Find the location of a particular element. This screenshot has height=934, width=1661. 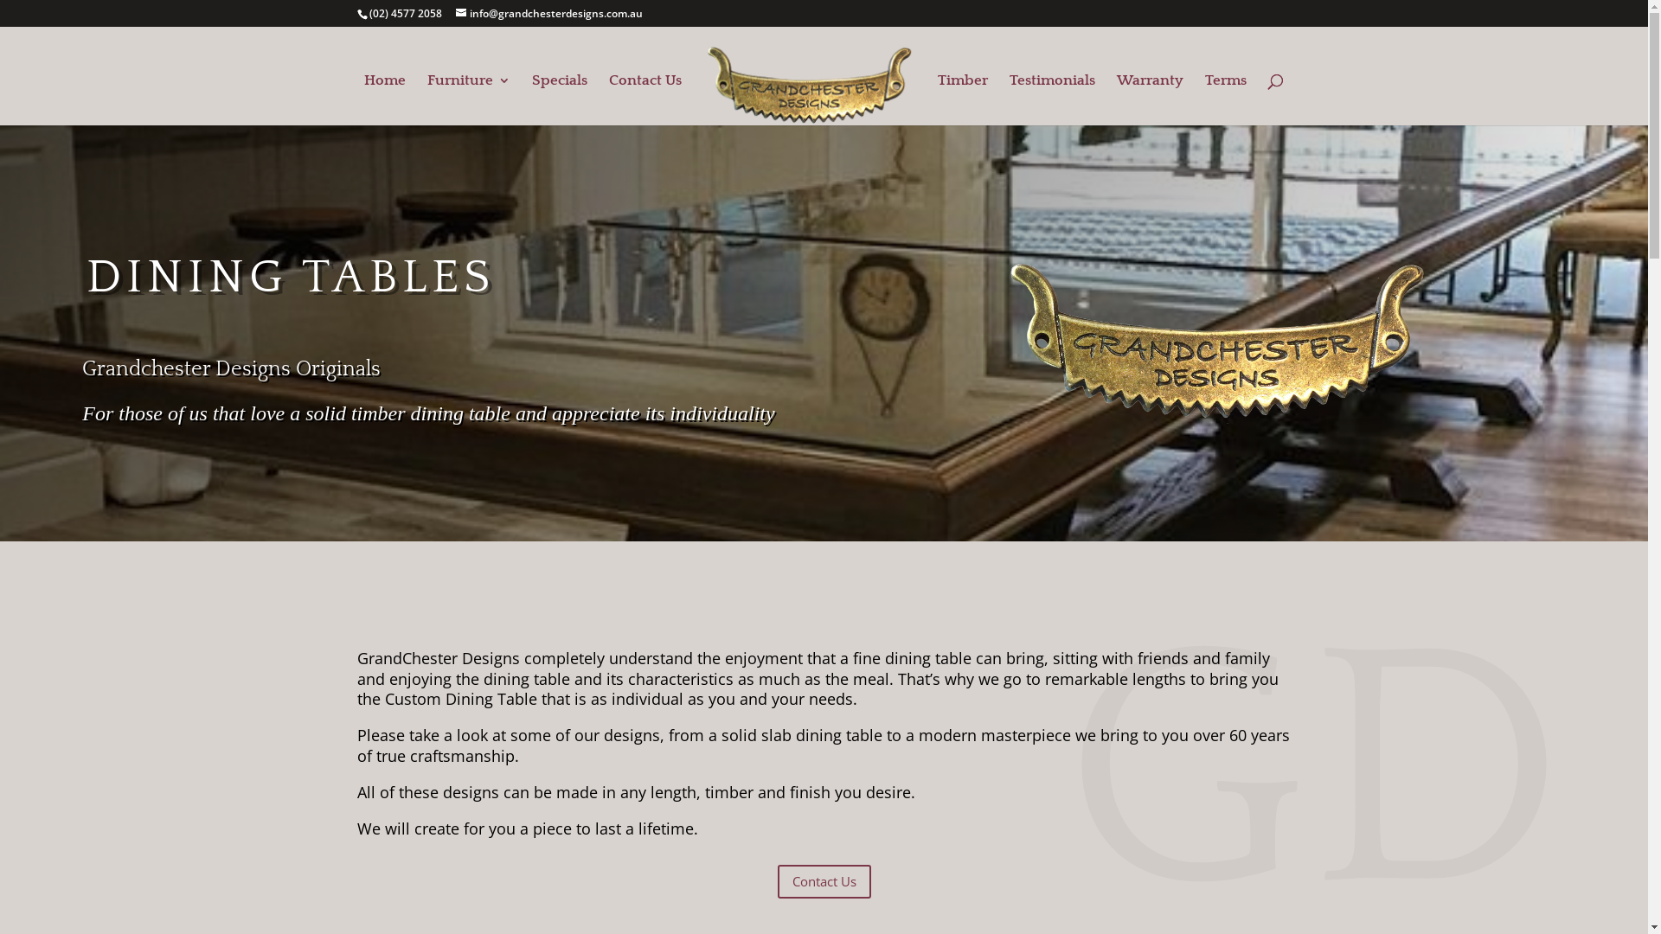

Terms is located at coordinates (1226, 100).